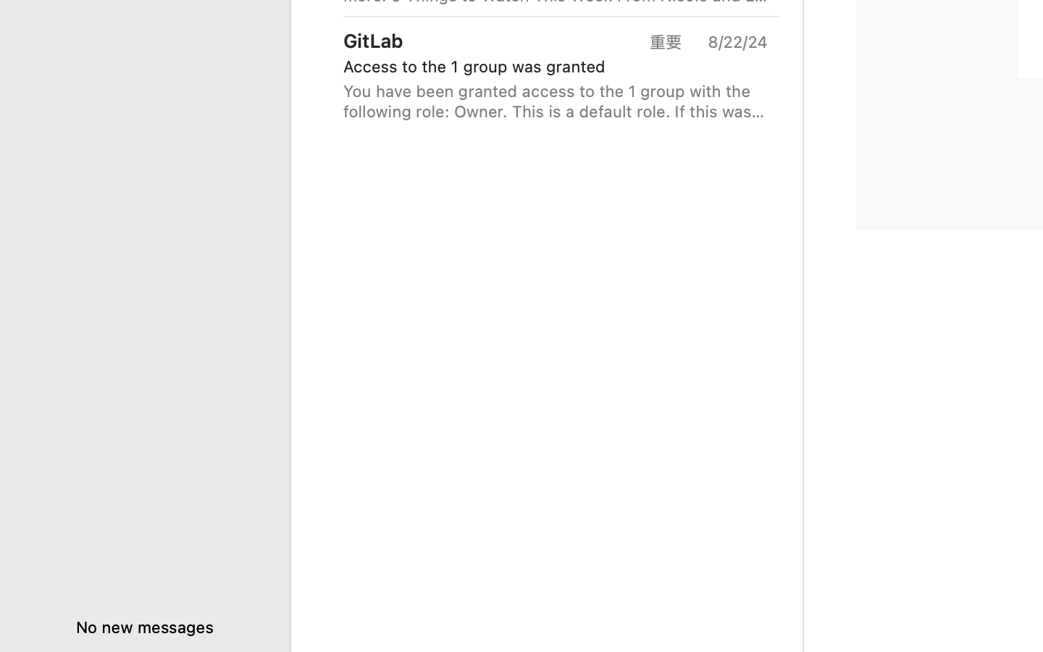  Describe the element at coordinates (671, 42) in the screenshot. I see `重要` at that location.